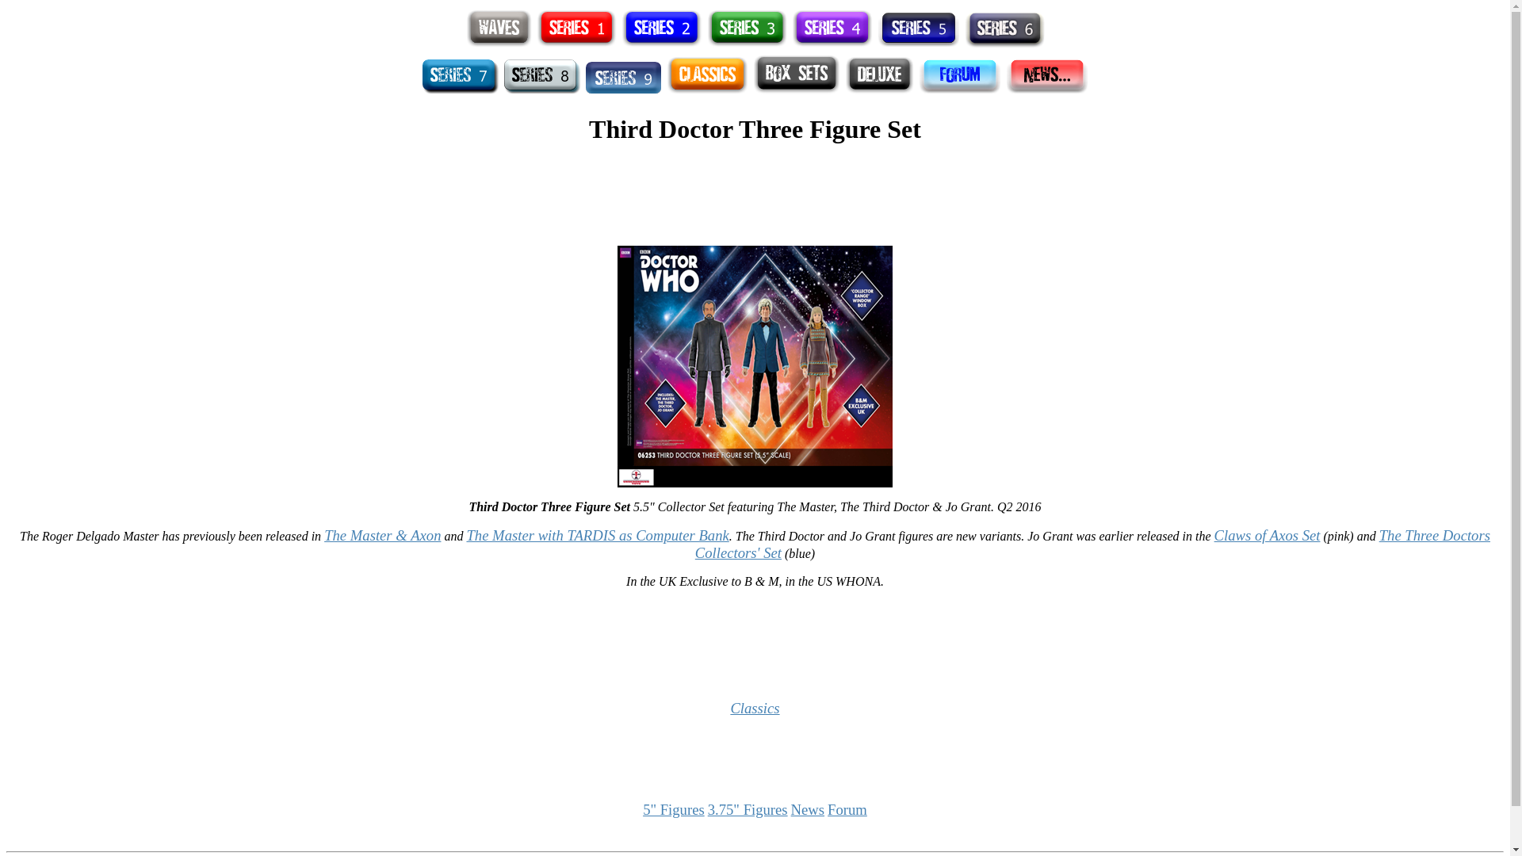  Describe the element at coordinates (754, 637) in the screenshot. I see `Advertisement` at that location.